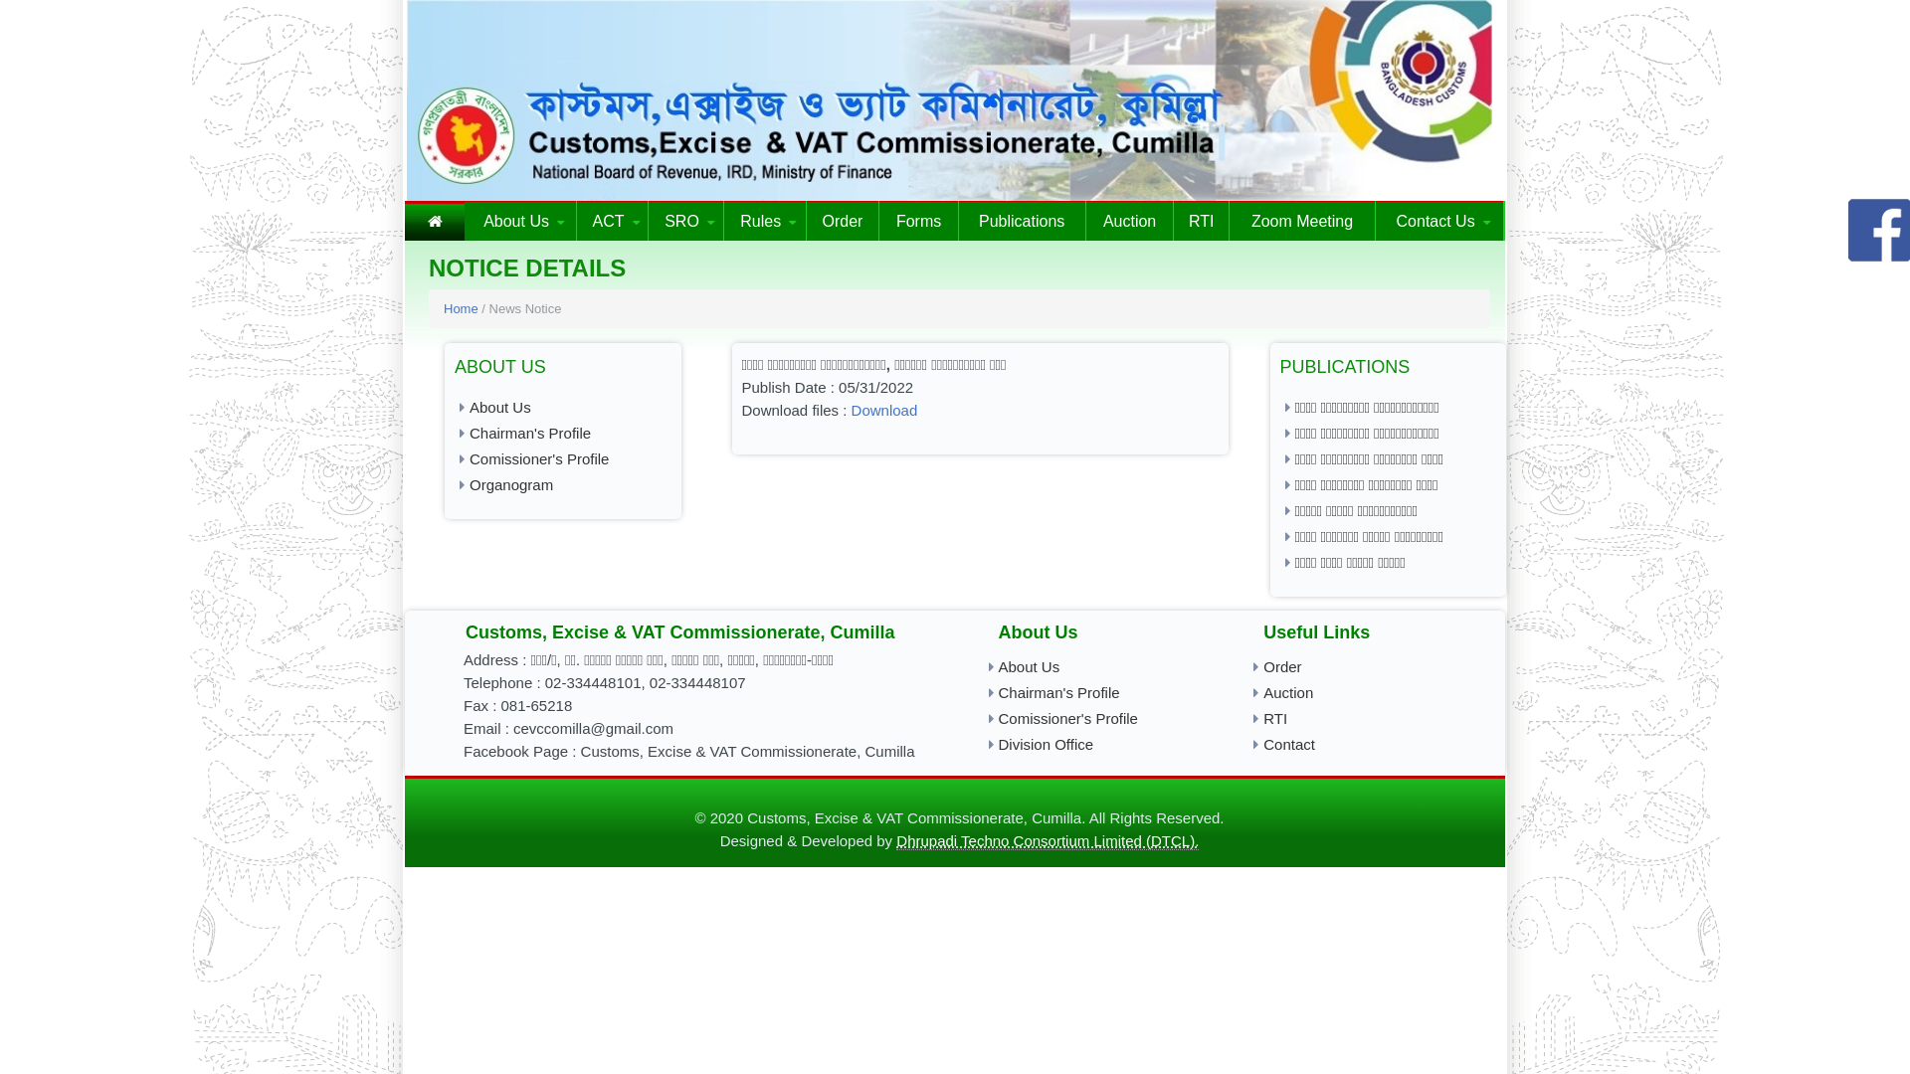  Describe the element at coordinates (1362, 691) in the screenshot. I see `Auction` at that location.